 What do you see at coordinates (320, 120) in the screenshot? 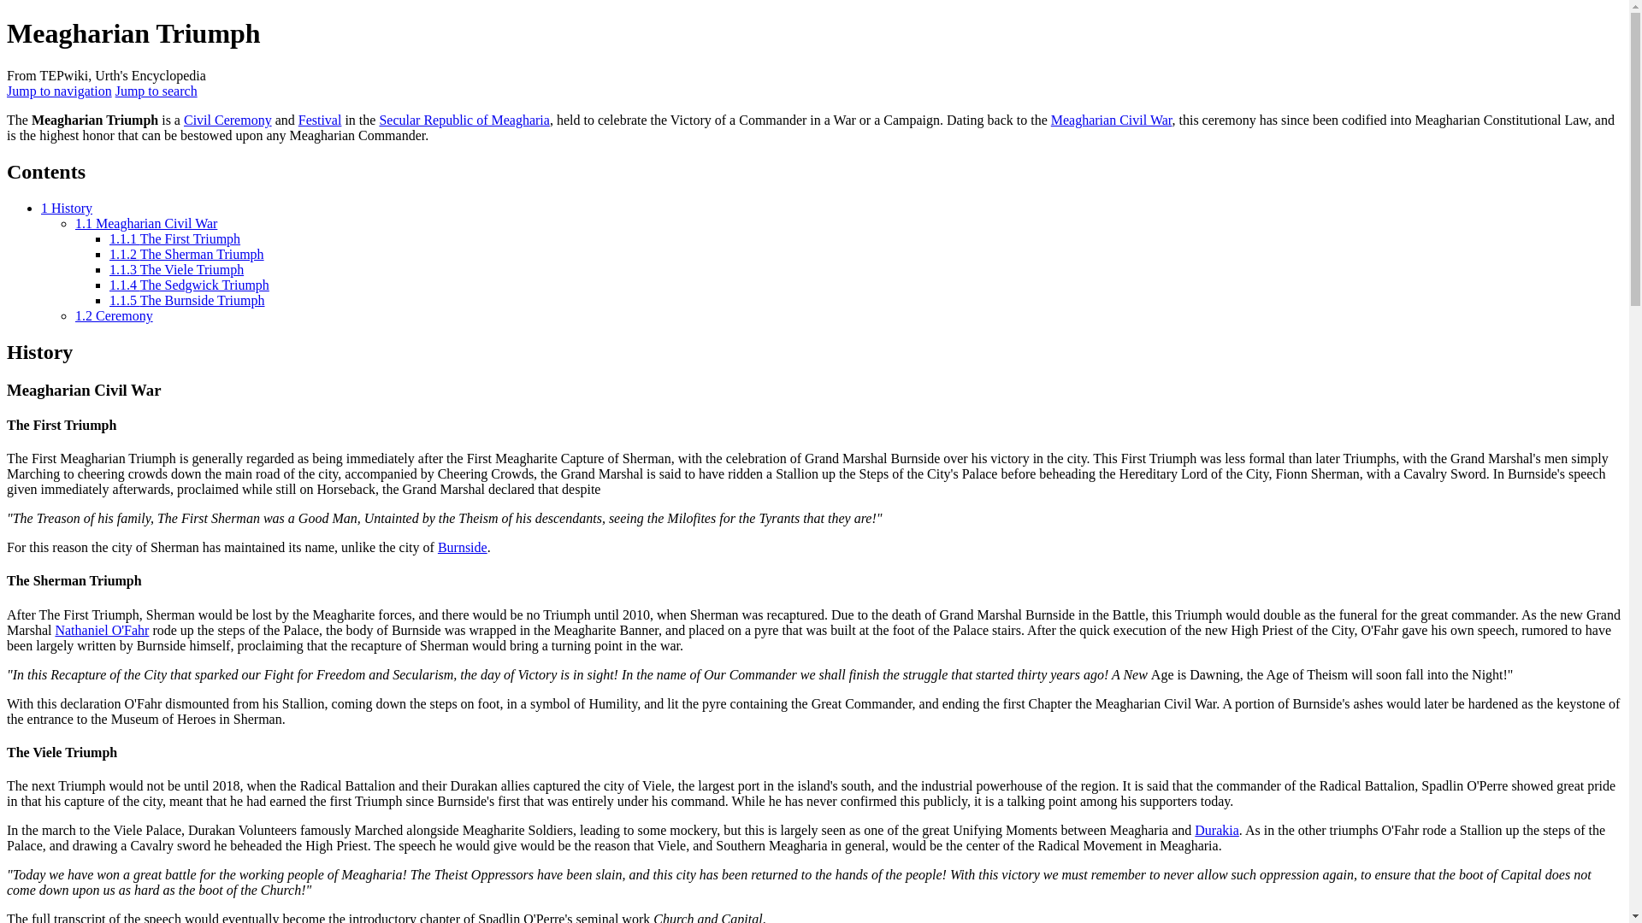
I see `Festival` at bounding box center [320, 120].